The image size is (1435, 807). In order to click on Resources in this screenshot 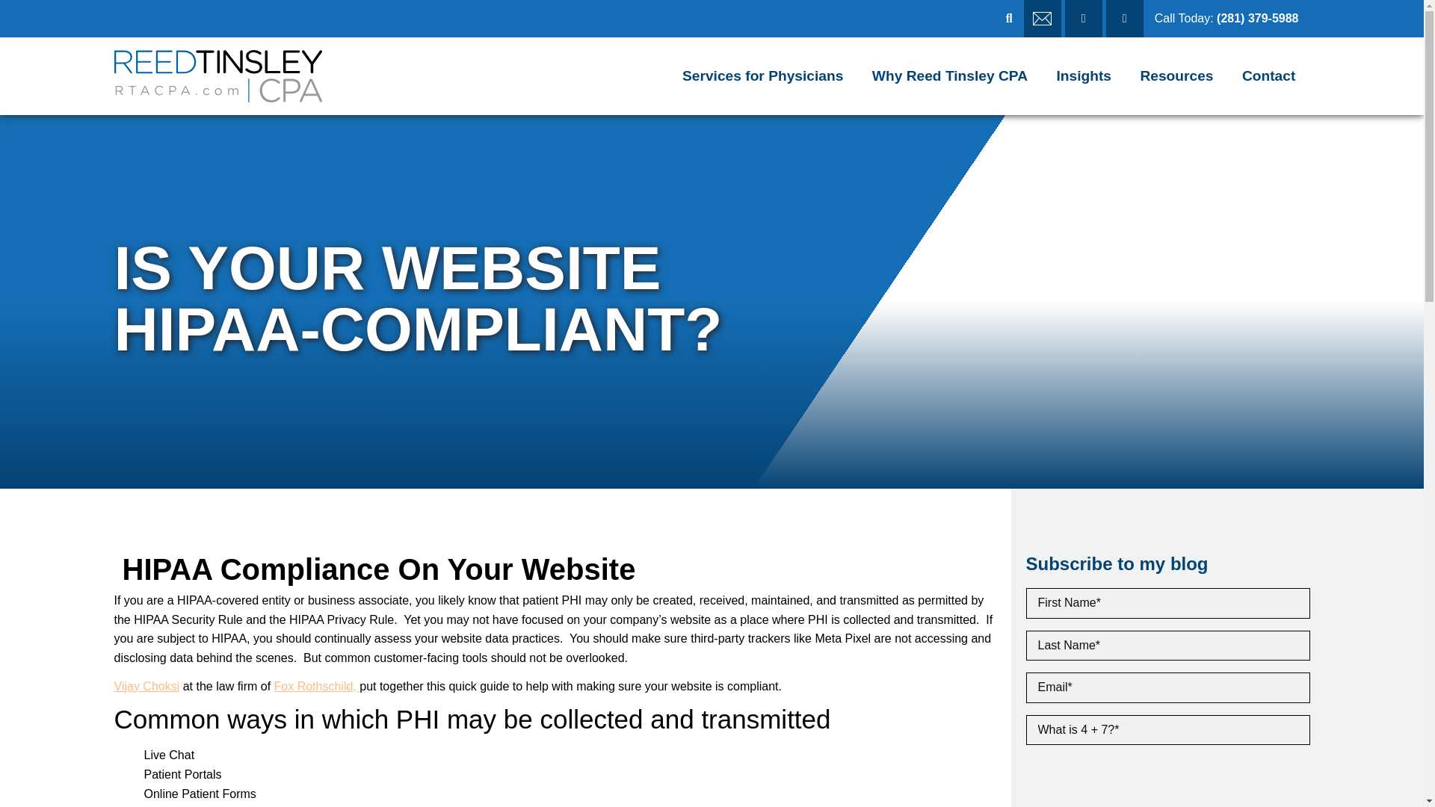, I will do `click(1176, 76)`.